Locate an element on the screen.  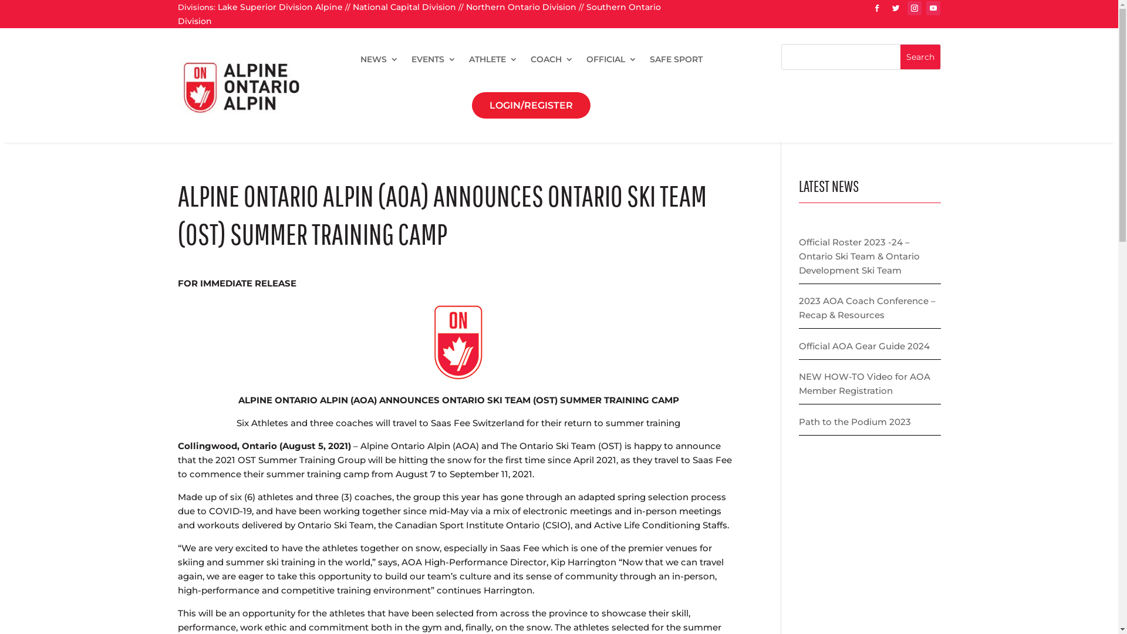
NEWS is located at coordinates (379, 59).